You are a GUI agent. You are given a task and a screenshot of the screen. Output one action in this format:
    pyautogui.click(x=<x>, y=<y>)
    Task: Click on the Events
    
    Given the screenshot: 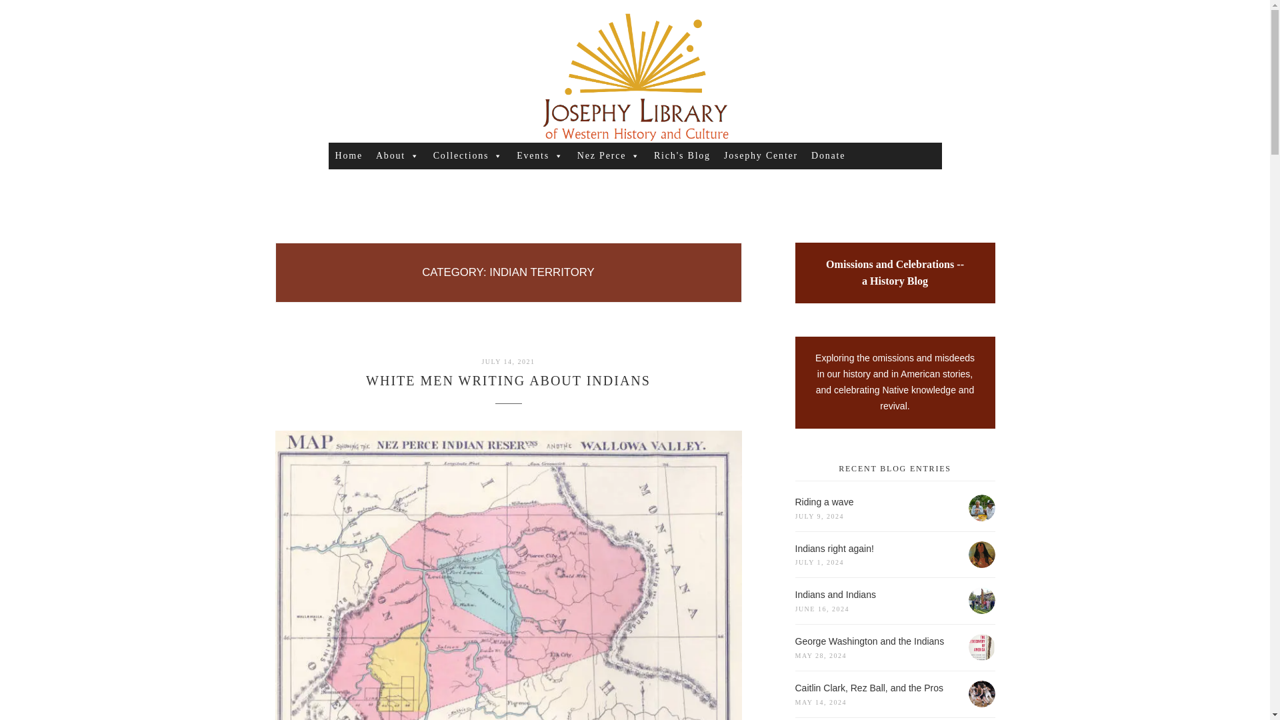 What is the action you would take?
    pyautogui.click(x=828, y=155)
    